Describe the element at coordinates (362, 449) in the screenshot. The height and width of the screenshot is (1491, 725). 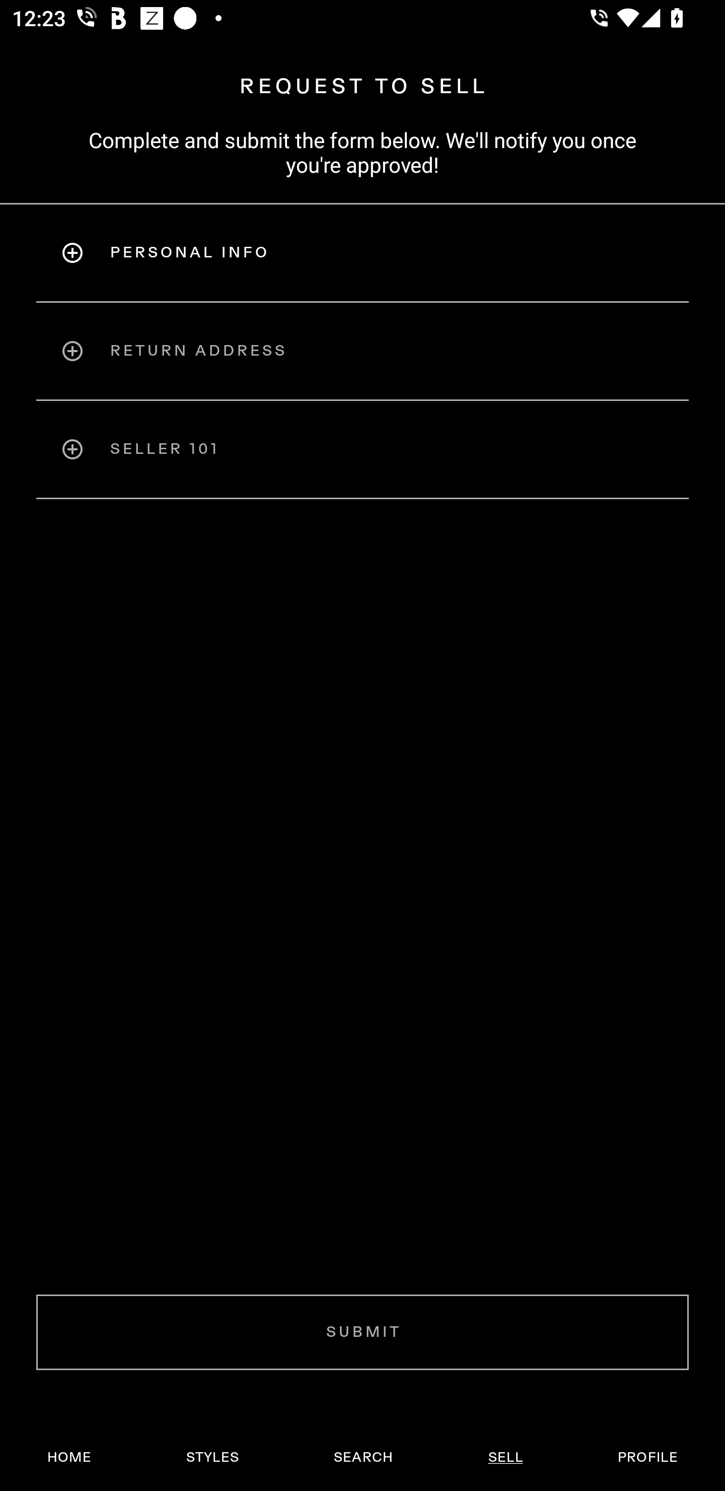
I see `SELLER 101` at that location.